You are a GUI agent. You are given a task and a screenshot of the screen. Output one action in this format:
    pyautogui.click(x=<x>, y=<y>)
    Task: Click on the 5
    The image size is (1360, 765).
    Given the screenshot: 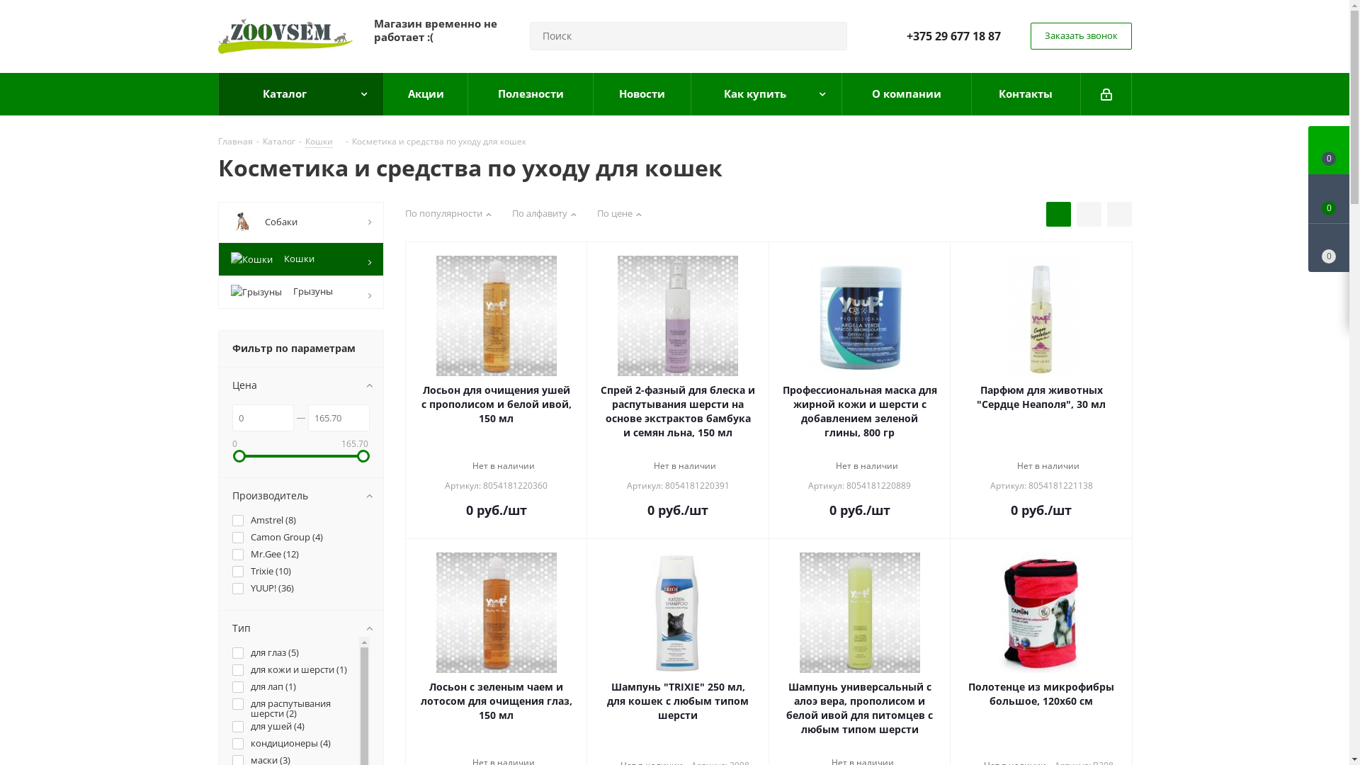 What is the action you would take?
    pyautogui.click(x=698, y=449)
    